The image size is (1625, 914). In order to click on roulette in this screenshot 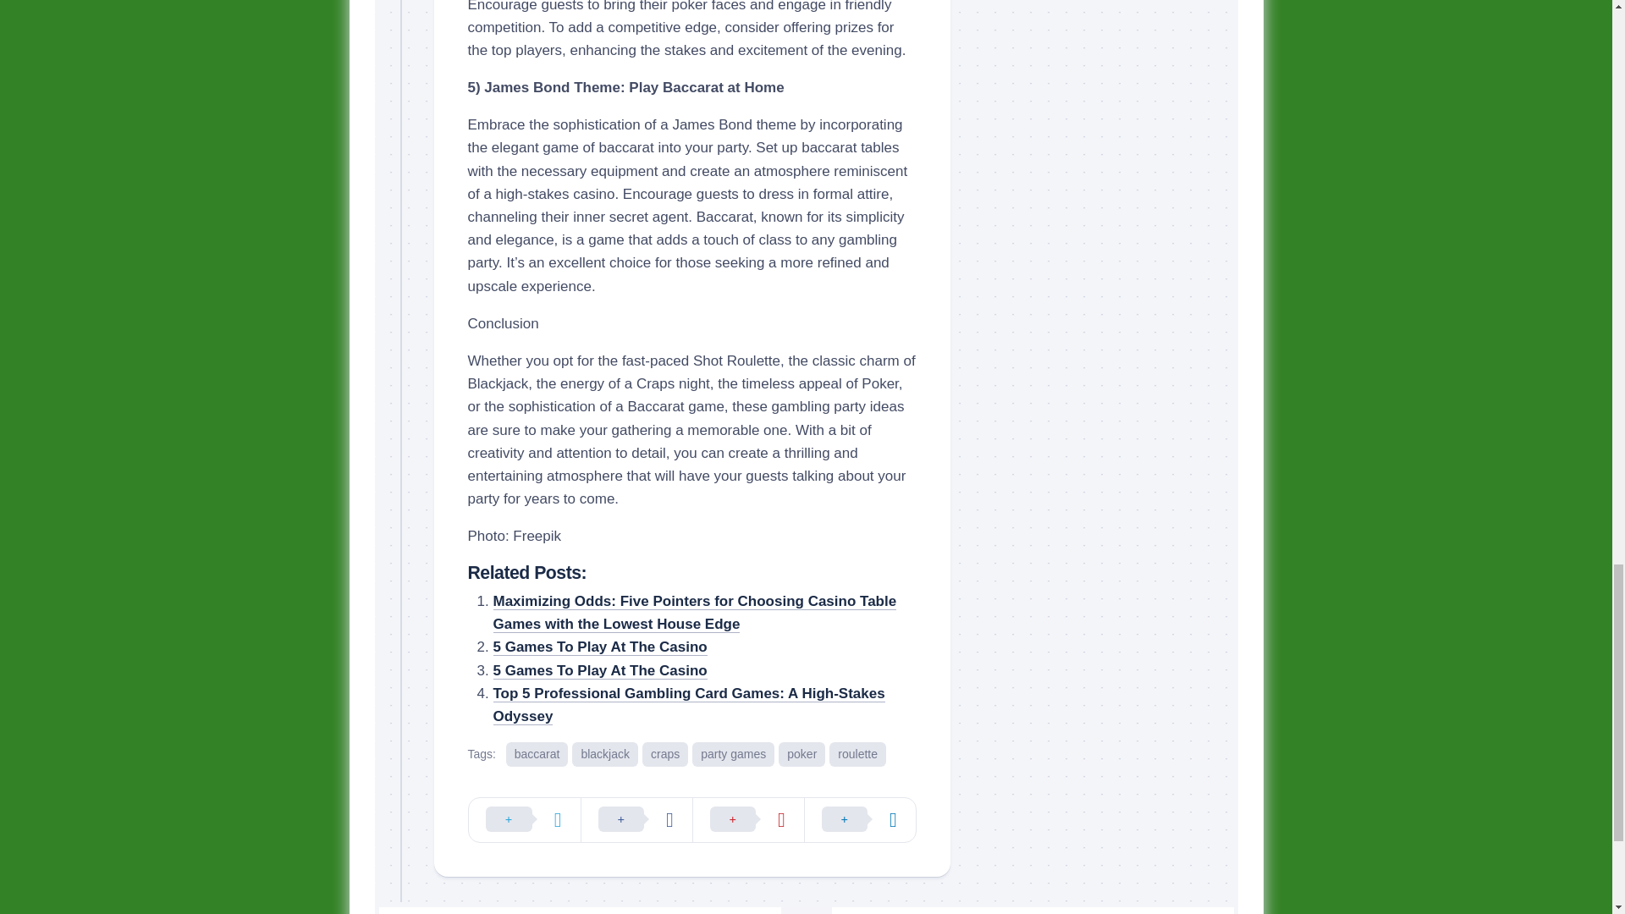, I will do `click(857, 754)`.